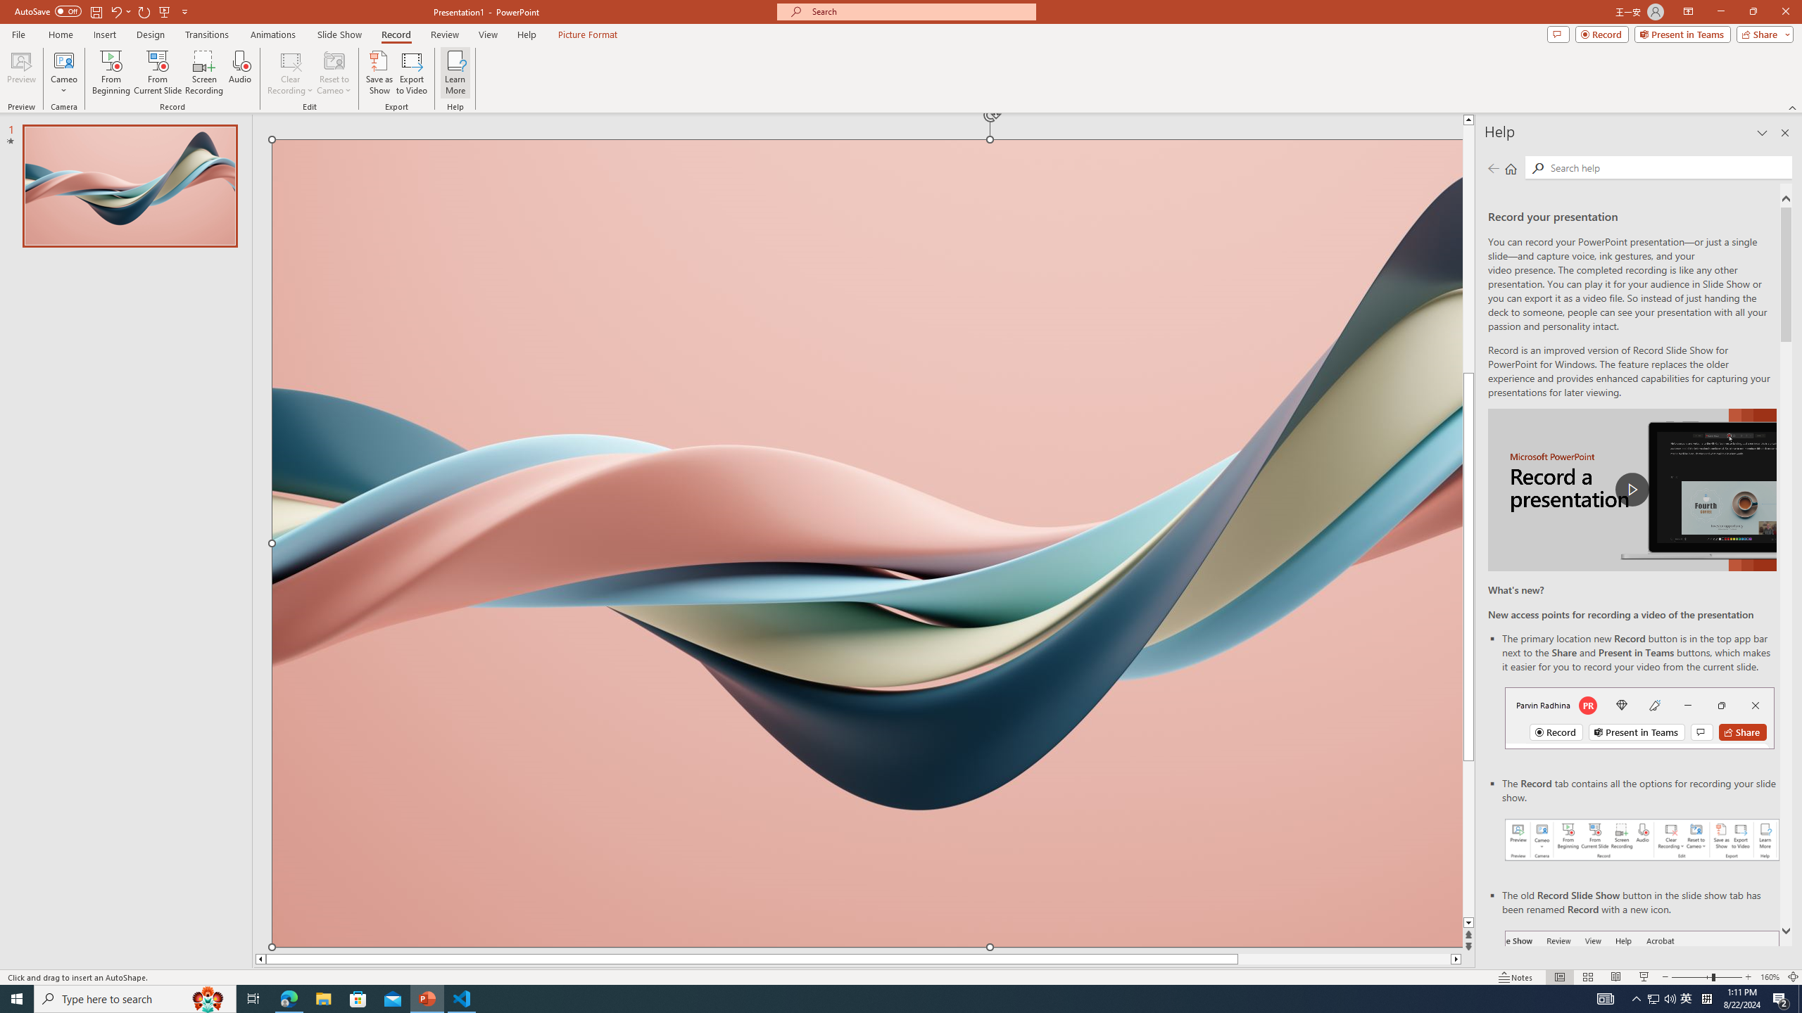 This screenshot has height=1013, width=1802. What do you see at coordinates (1688, 12) in the screenshot?
I see `Ribbon Display Options` at bounding box center [1688, 12].